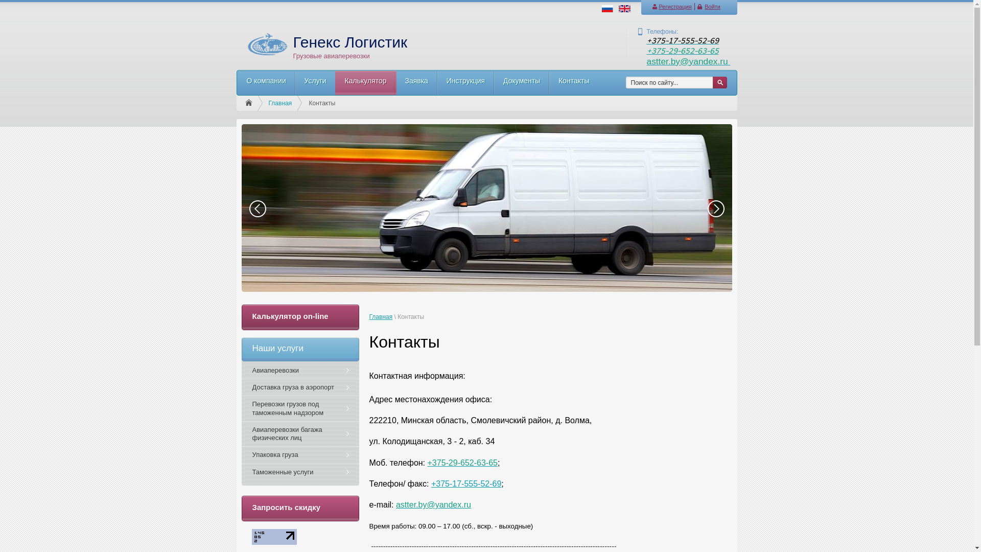 The height and width of the screenshot is (552, 981). I want to click on +375-17-555-52-69, so click(466, 484).